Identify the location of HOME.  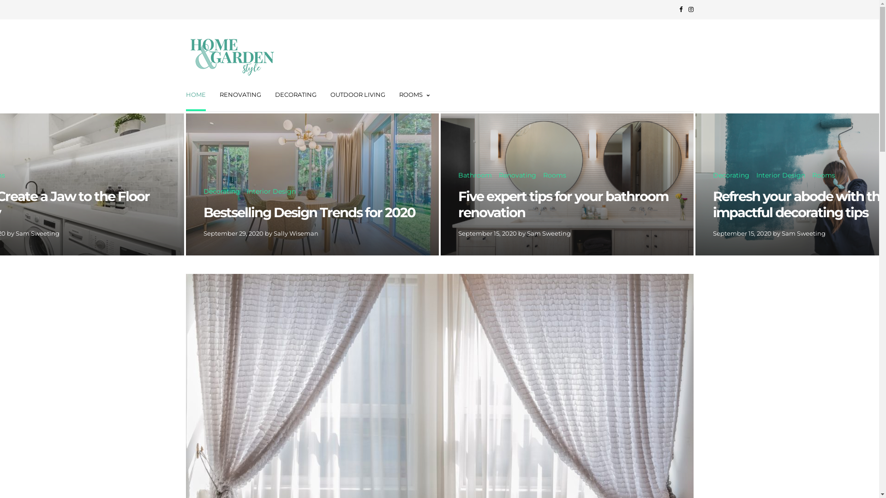
(196, 96).